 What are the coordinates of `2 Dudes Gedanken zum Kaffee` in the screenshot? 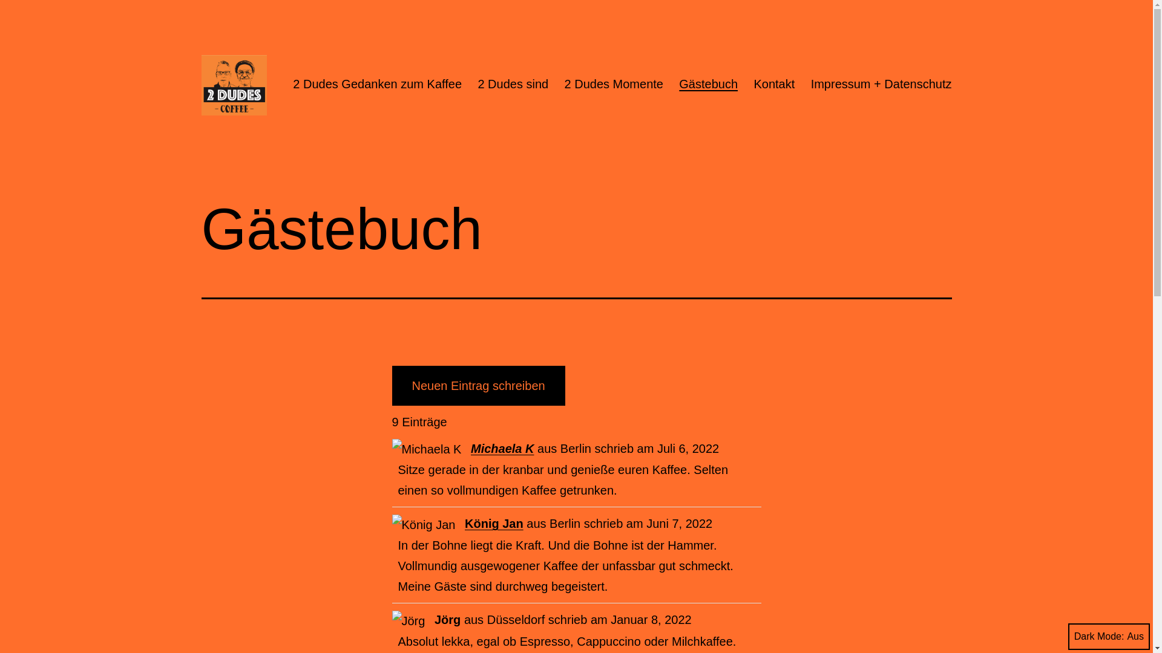 It's located at (378, 83).